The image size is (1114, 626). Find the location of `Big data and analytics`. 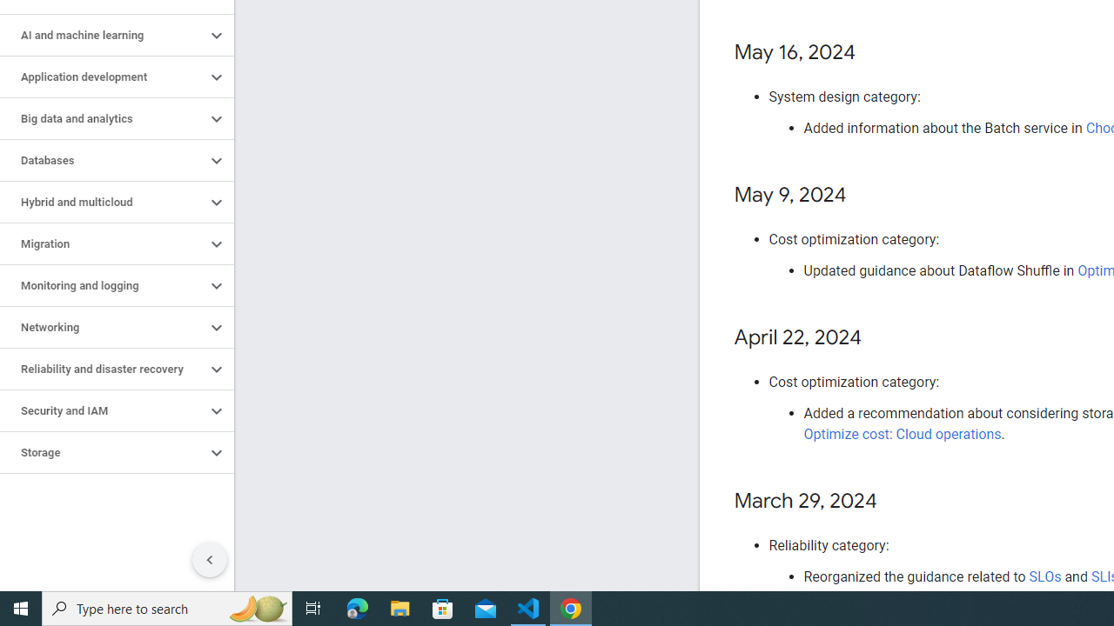

Big data and analytics is located at coordinates (103, 119).